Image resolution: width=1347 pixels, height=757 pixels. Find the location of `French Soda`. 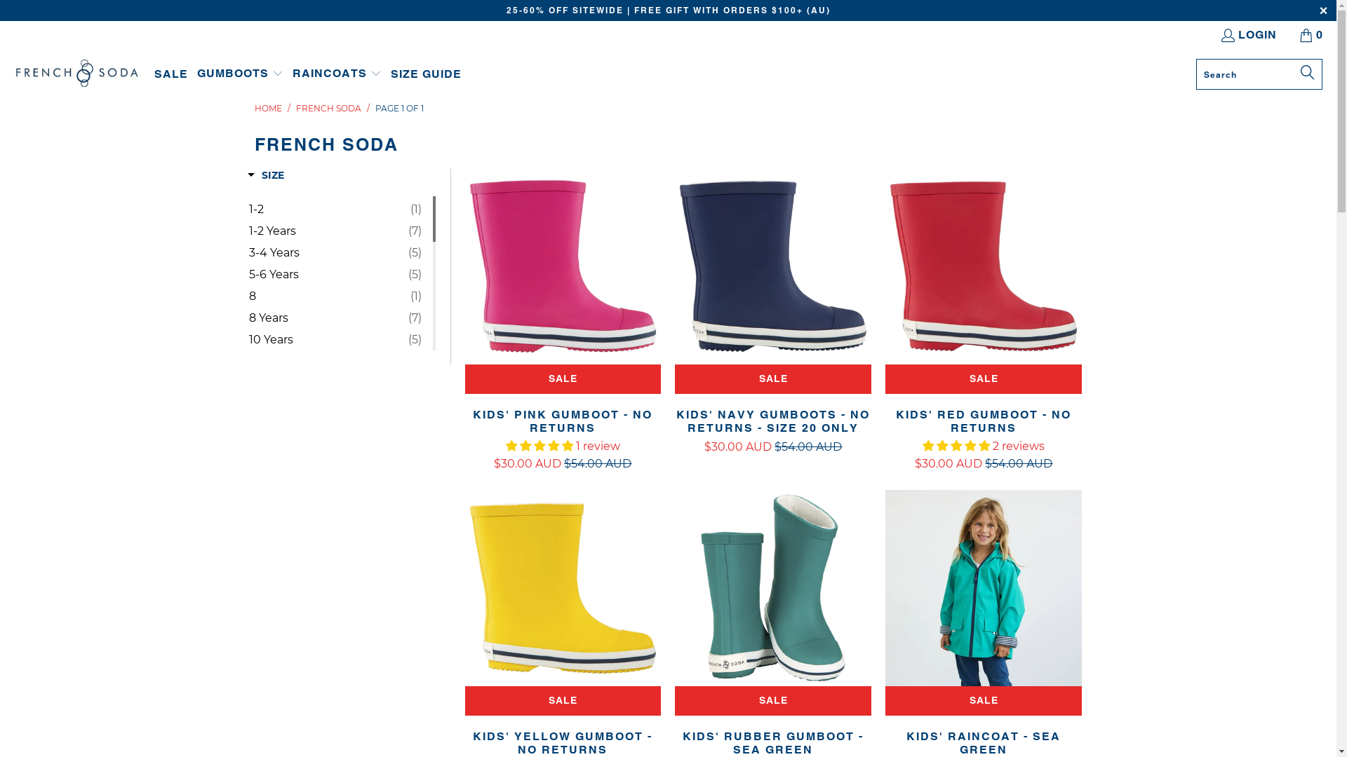

French Soda is located at coordinates (77, 74).